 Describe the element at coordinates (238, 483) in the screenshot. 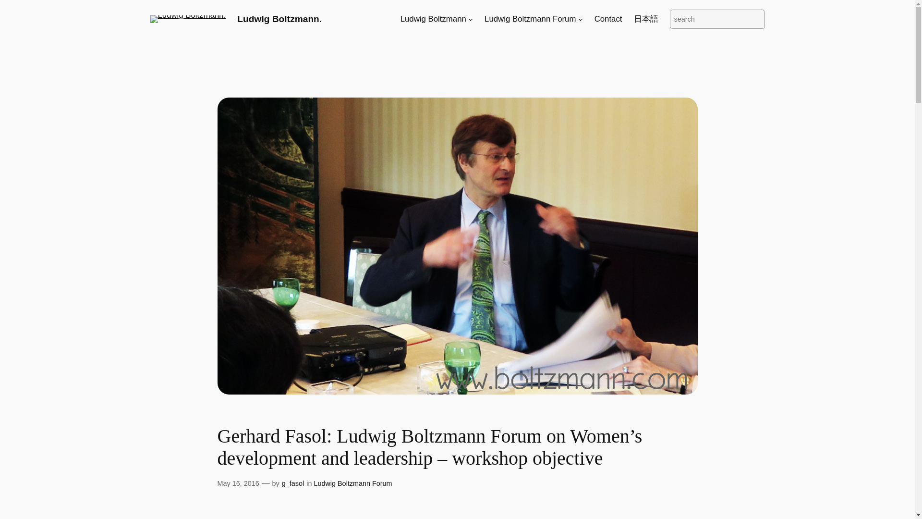

I see `May 16, 2016` at that location.